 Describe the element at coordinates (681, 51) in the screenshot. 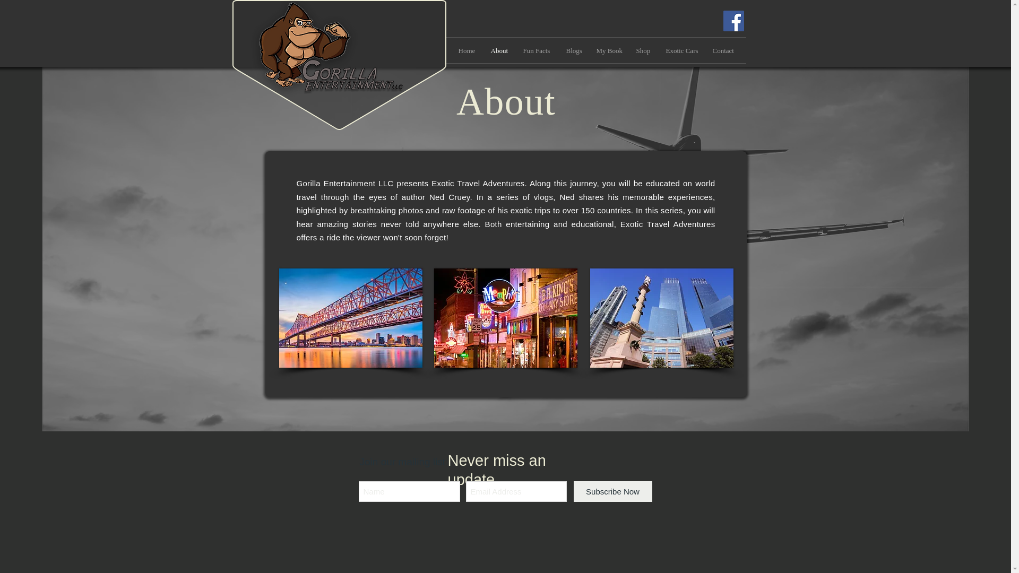

I see `Exotic Cars` at that location.